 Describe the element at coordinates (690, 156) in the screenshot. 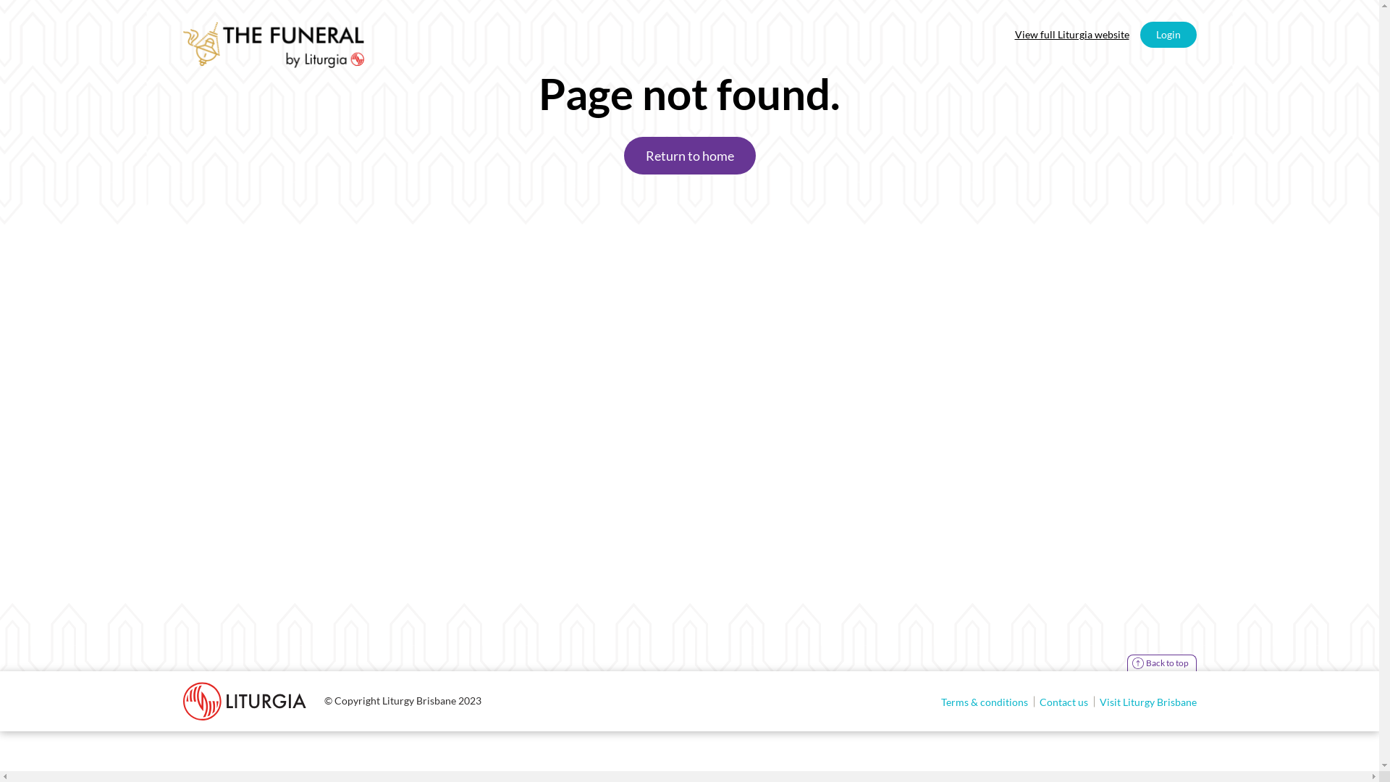

I see `Return to home` at that location.